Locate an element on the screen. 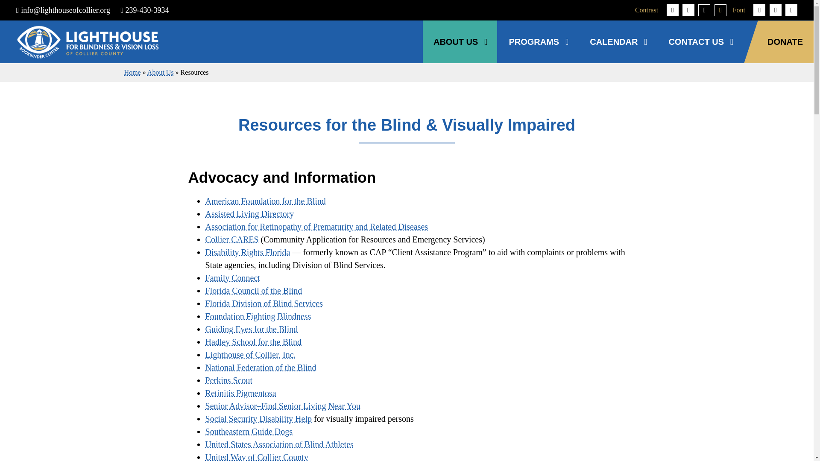 Image resolution: width=820 pixels, height=461 pixels. Set default contrast mode is located at coordinates (672, 10).